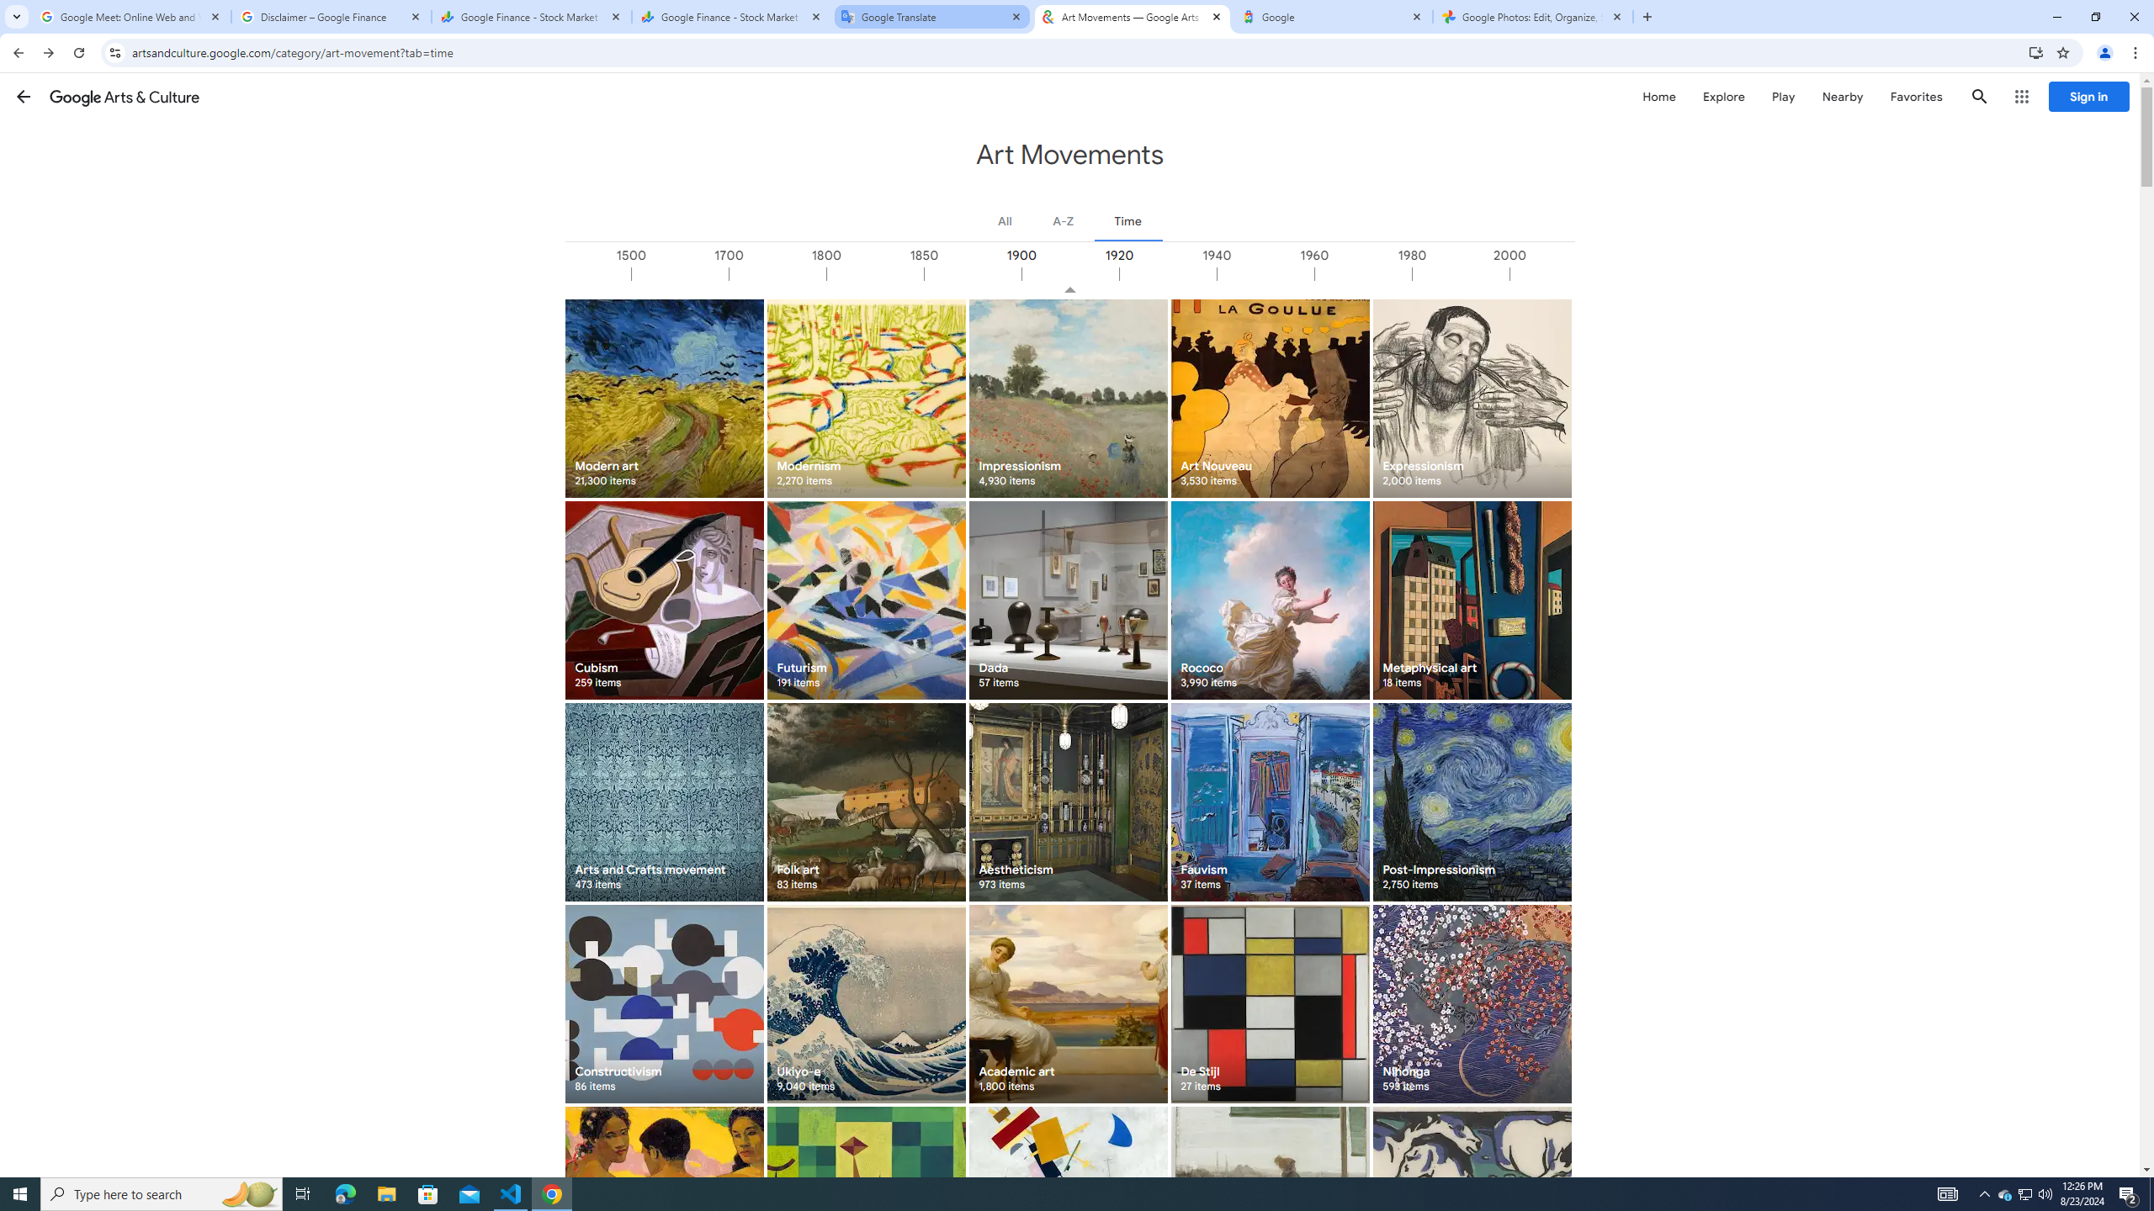 The image size is (2154, 1211). Describe the element at coordinates (664, 600) in the screenshot. I see `Cubism 259 items` at that location.